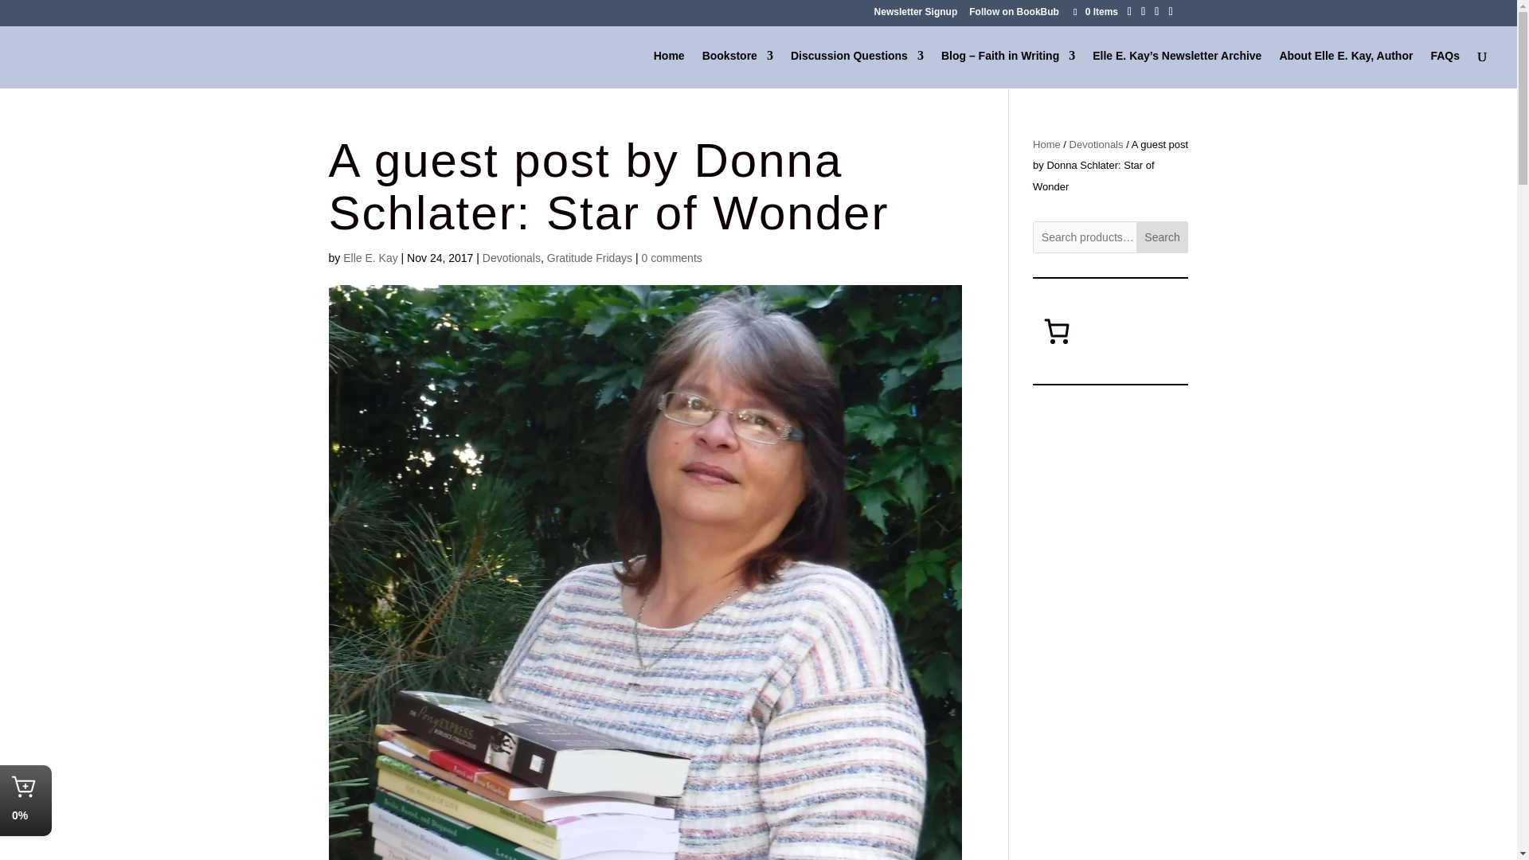  I want to click on 0 Items, so click(1094, 11).